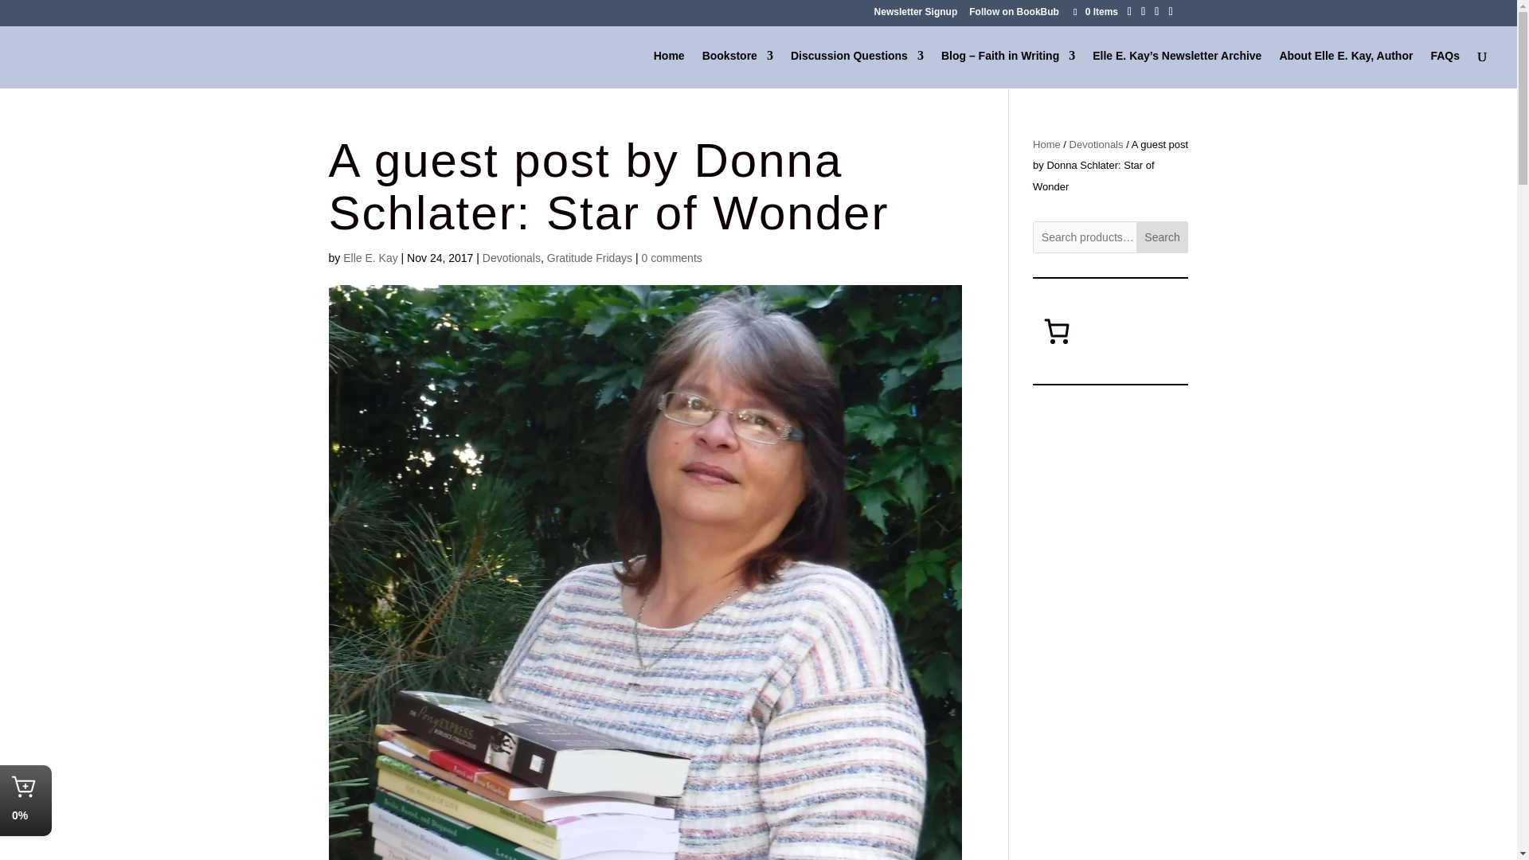  I want to click on 0 Items, so click(1094, 11).